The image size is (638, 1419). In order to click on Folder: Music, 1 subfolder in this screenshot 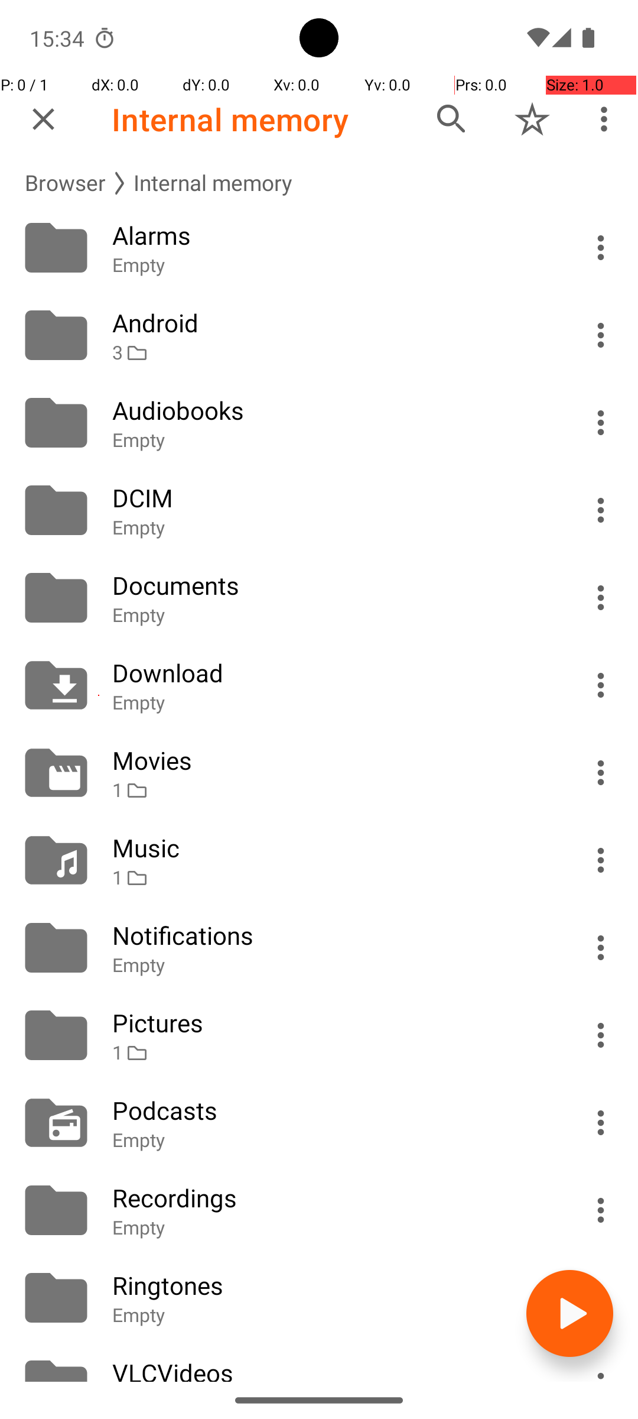, I will do `click(319, 860)`.